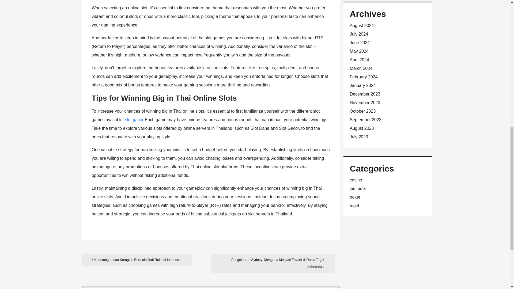  I want to click on May 2024, so click(359, 51).